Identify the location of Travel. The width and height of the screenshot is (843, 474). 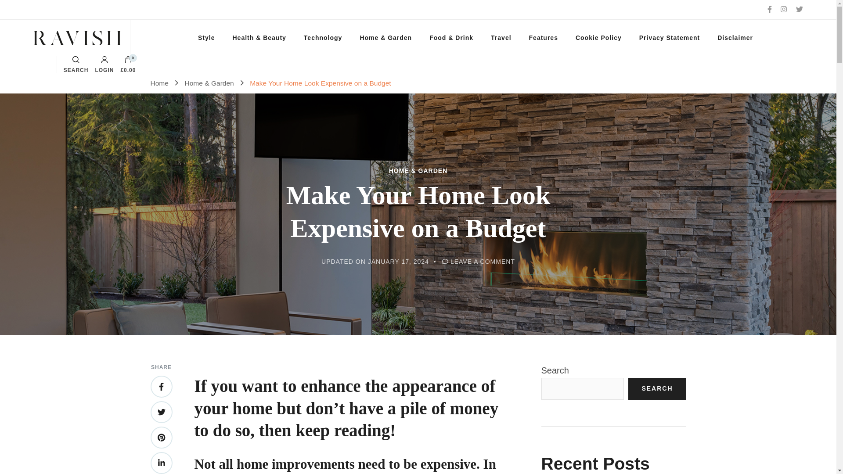
(501, 38).